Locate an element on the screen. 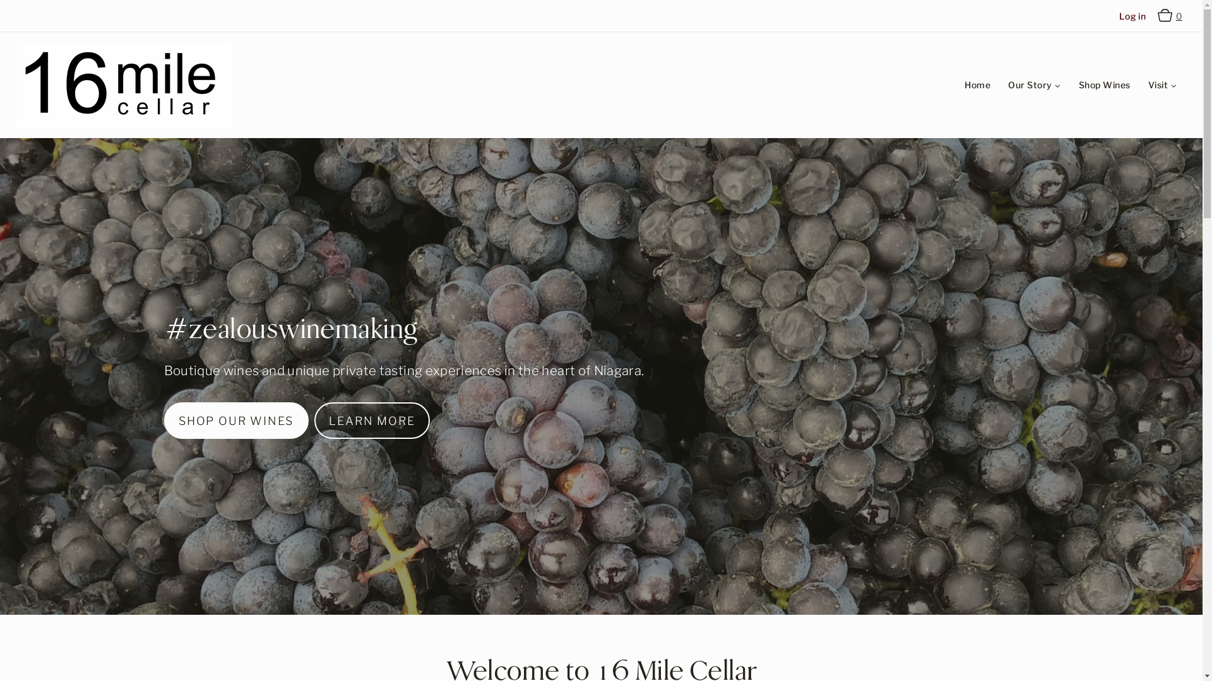  Log in is located at coordinates (1132, 16).